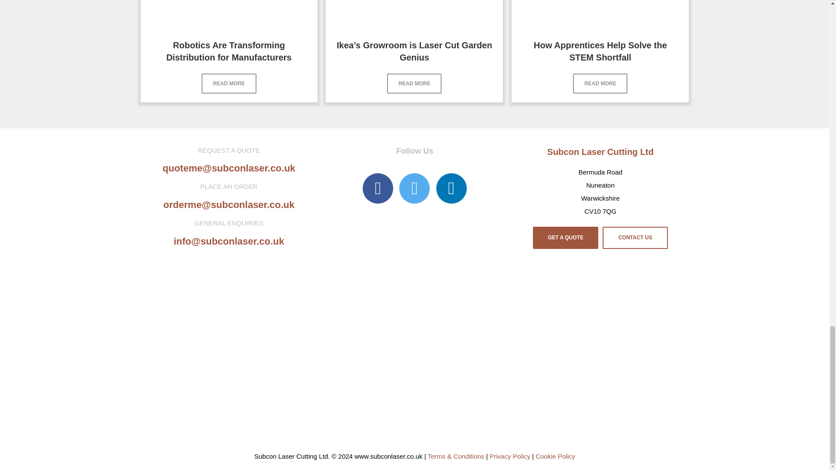 This screenshot has width=836, height=470. Describe the element at coordinates (414, 83) in the screenshot. I see `Click Here` at that location.